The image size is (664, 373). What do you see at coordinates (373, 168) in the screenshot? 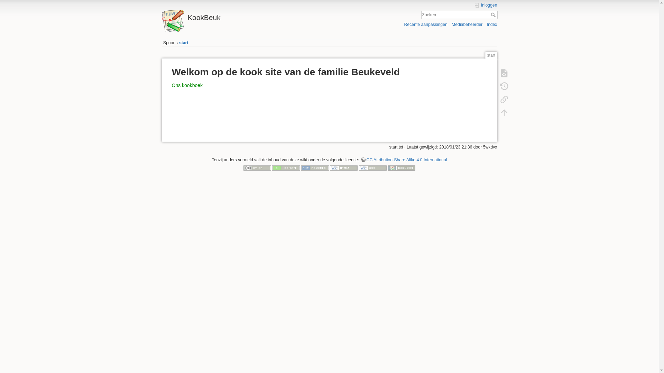
I see `Valid CSS` at bounding box center [373, 168].